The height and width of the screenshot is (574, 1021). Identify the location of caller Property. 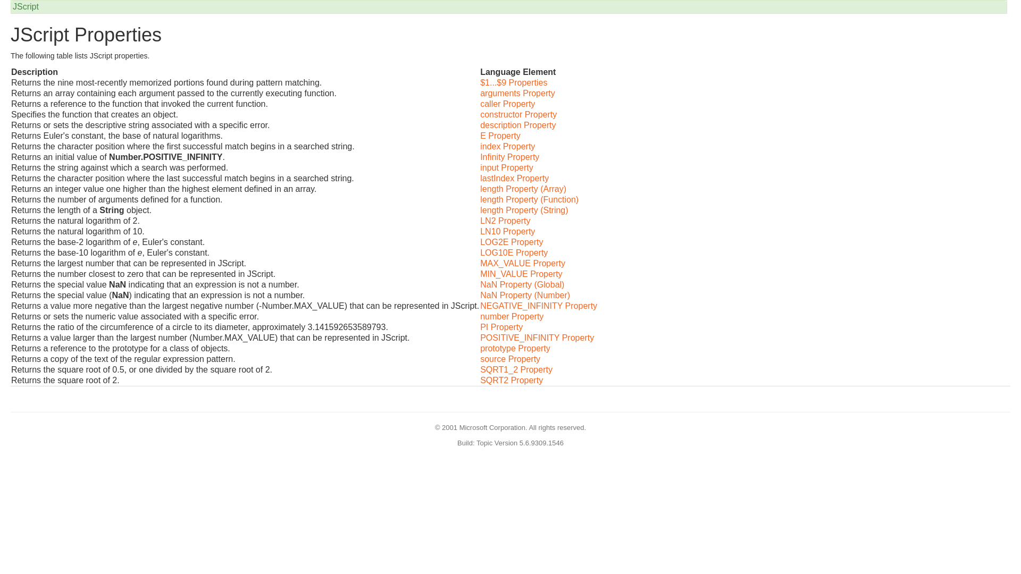
(507, 104).